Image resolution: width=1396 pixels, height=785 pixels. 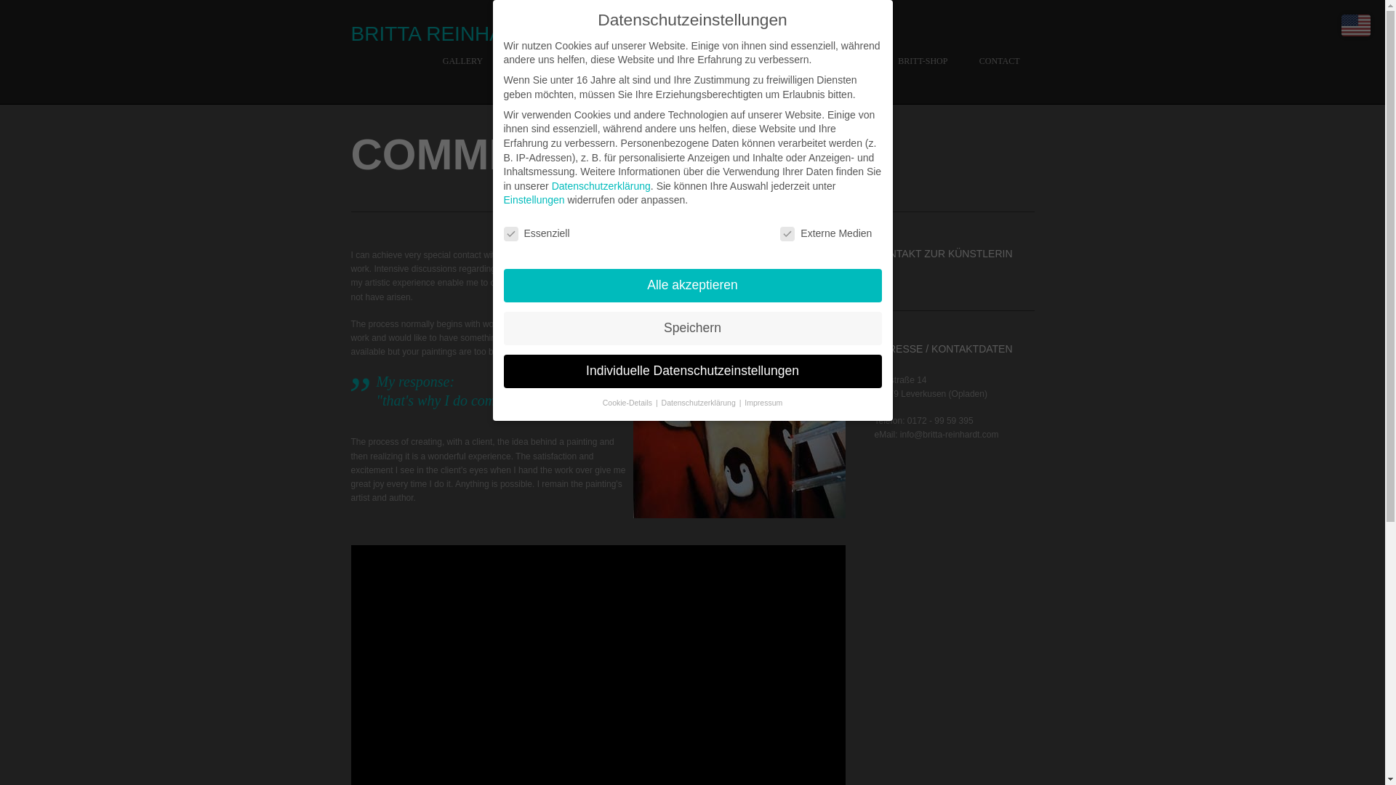 What do you see at coordinates (691, 371) in the screenshot?
I see `Individuelle Datenschutzeinstellungen` at bounding box center [691, 371].